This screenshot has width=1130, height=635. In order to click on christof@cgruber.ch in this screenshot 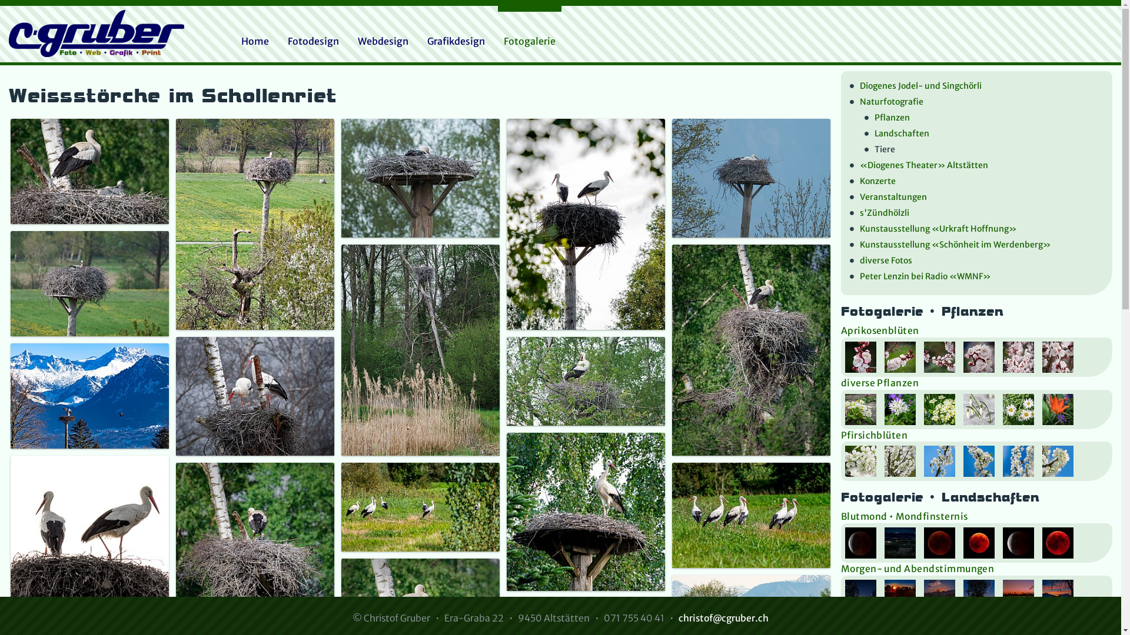, I will do `click(724, 619)`.